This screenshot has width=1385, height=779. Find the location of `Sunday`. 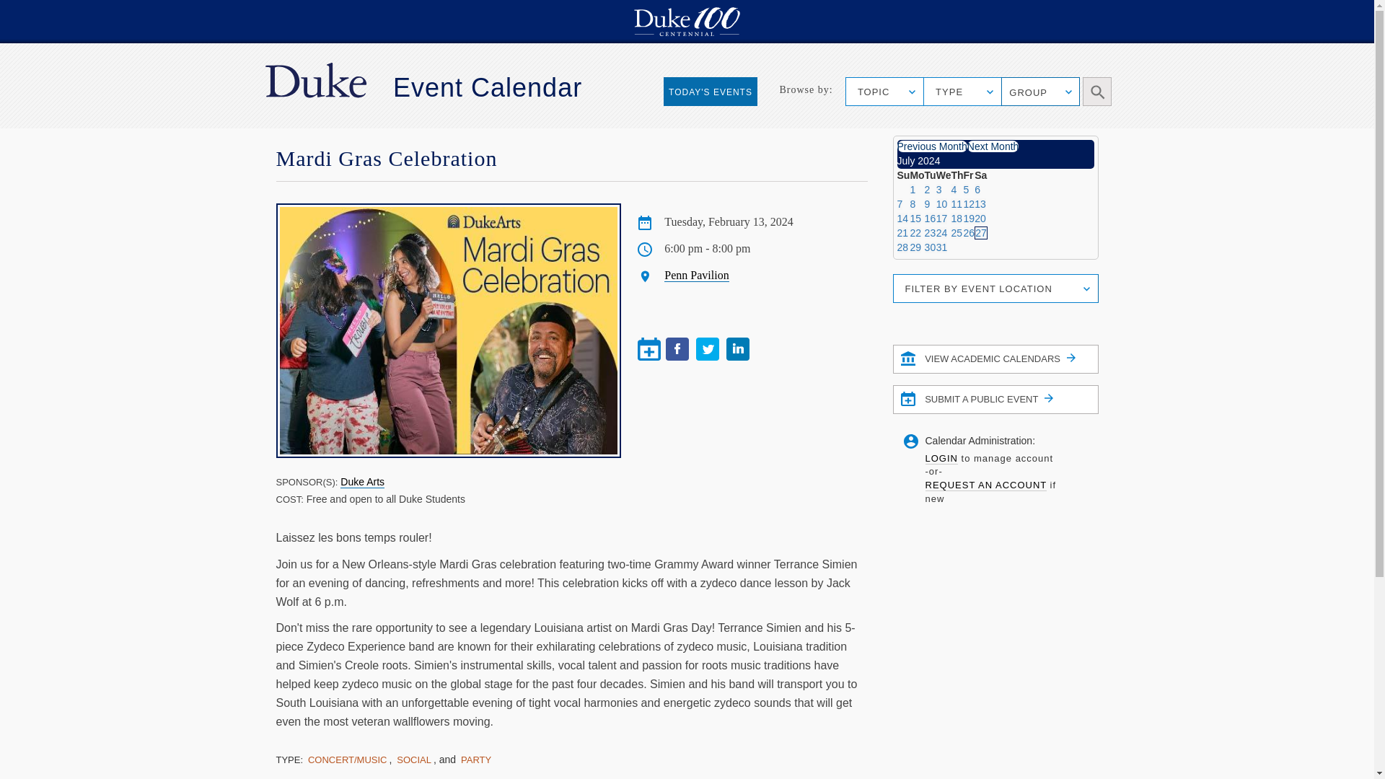

Sunday is located at coordinates (903, 175).